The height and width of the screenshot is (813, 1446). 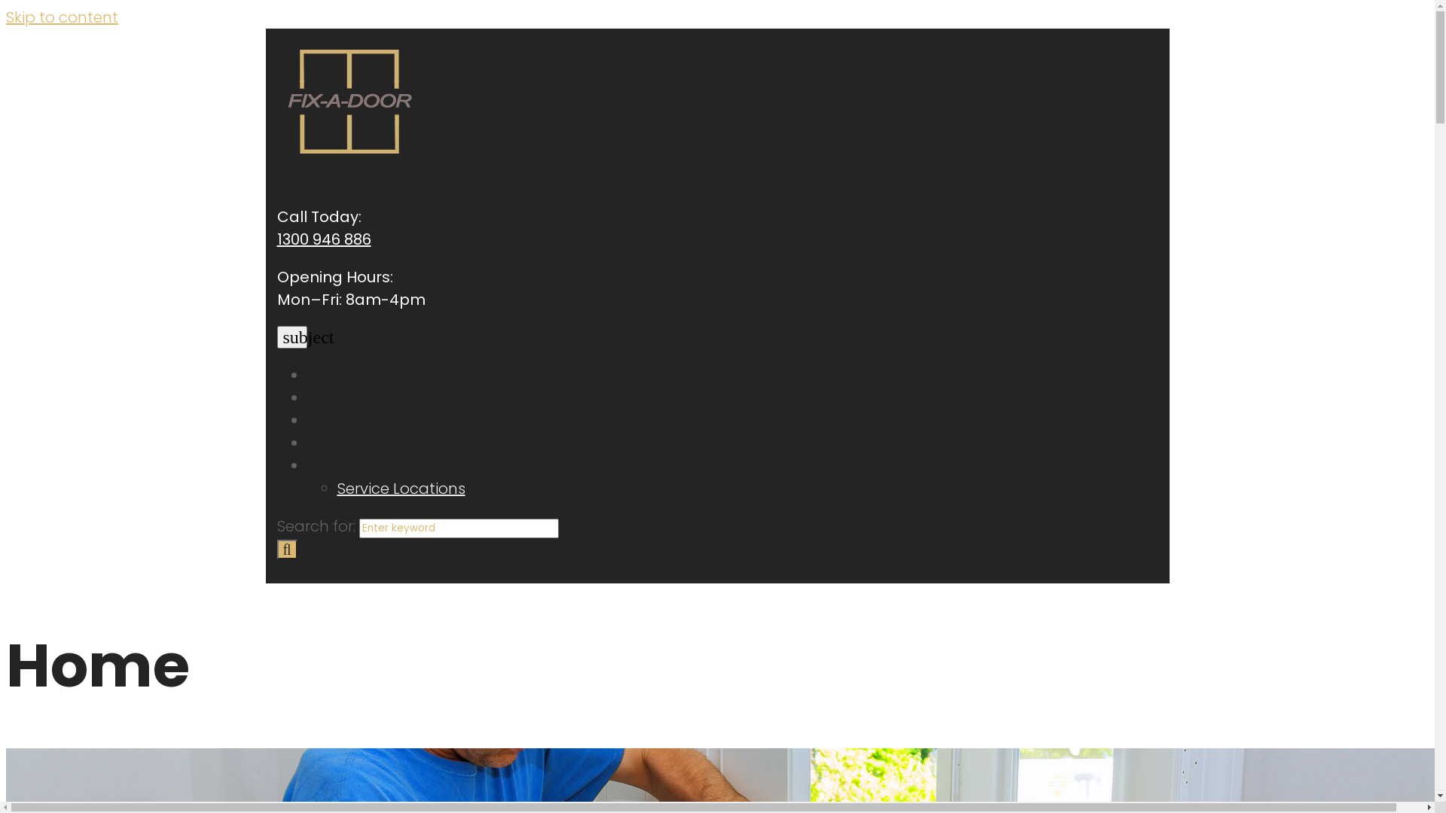 What do you see at coordinates (342, 398) in the screenshot?
I see `About Us` at bounding box center [342, 398].